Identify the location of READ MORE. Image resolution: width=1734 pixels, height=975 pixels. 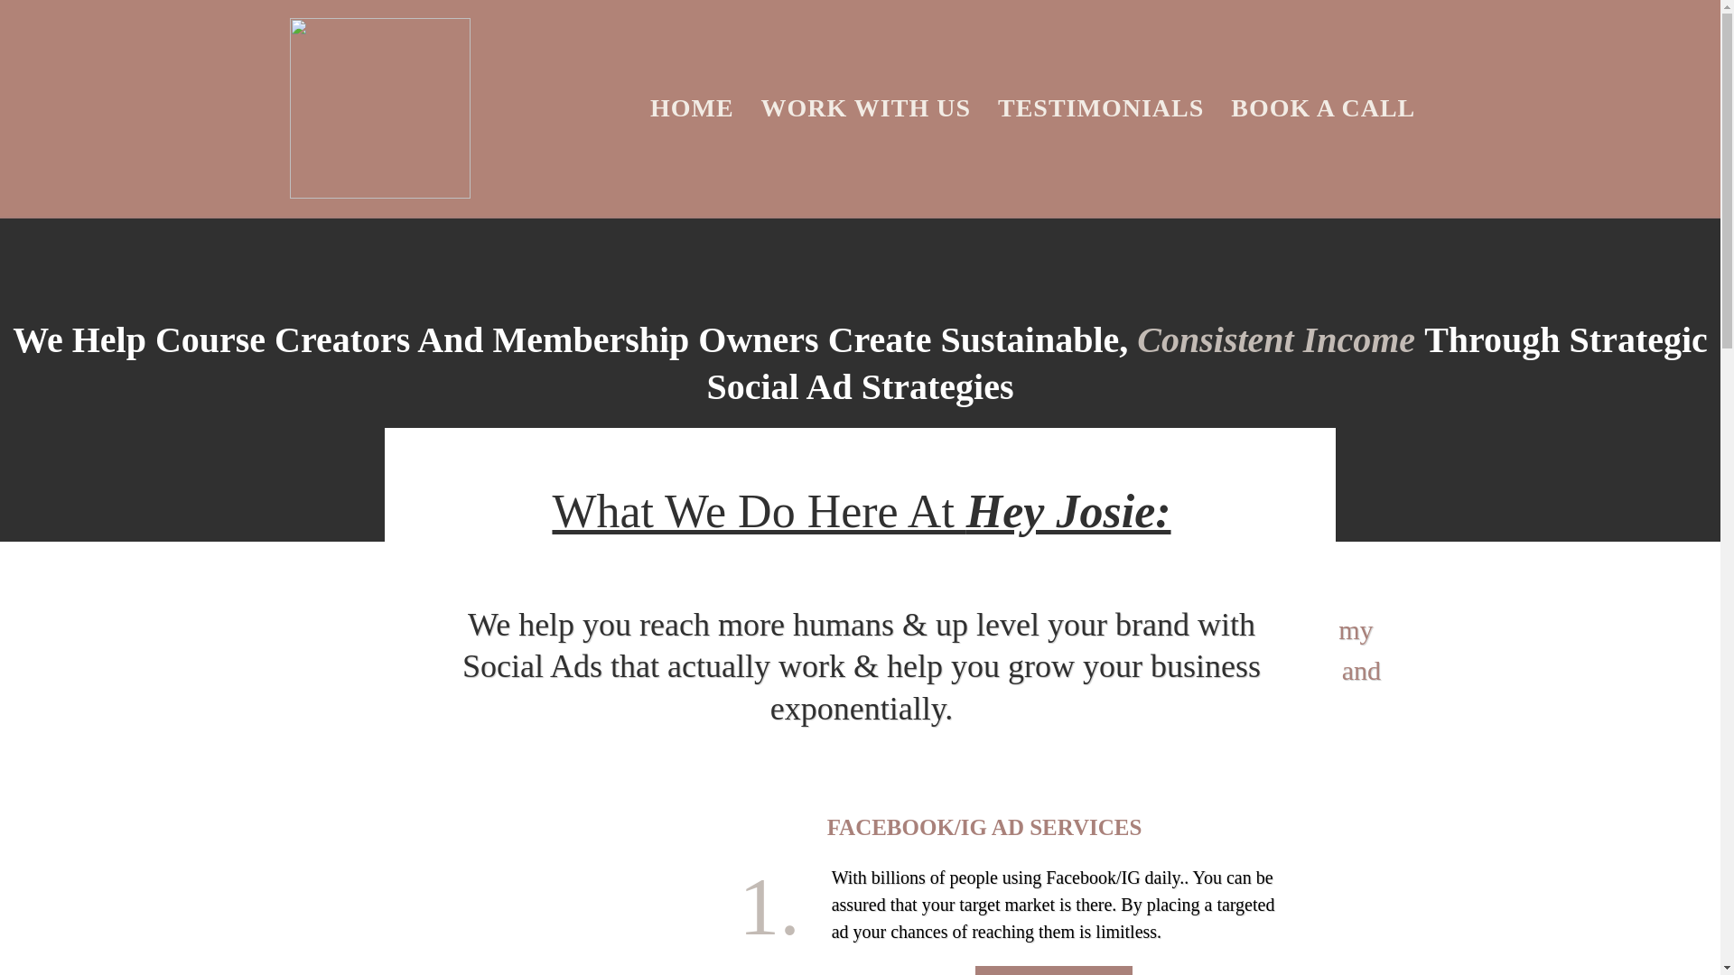
(1053, 970).